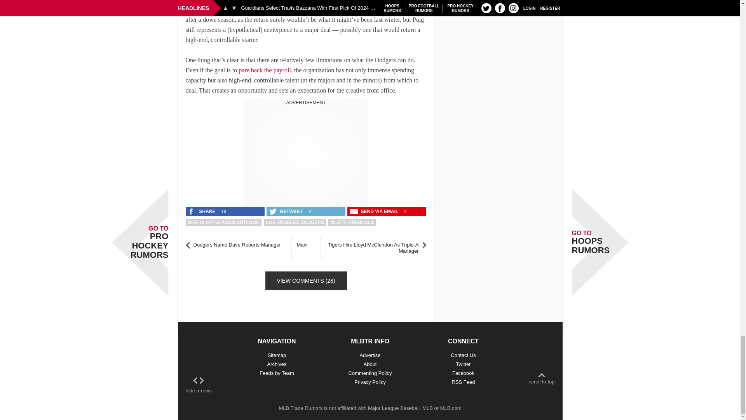  Describe the element at coordinates (286, 212) in the screenshot. I see `Retweet 'Offseason Outlook: Los Angeles Dodgers' on Twitter` at that location.